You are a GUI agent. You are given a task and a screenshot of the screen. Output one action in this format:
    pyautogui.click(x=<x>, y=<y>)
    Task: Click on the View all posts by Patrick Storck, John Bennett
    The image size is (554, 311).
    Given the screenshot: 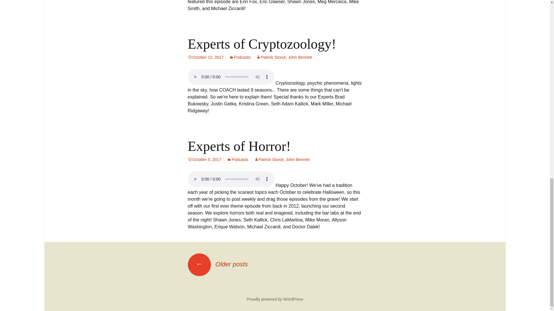 What is the action you would take?
    pyautogui.click(x=282, y=160)
    